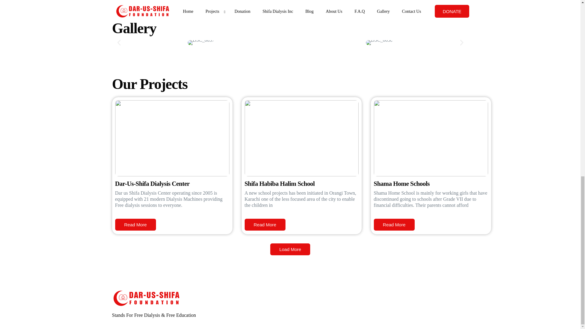 This screenshot has width=585, height=329. I want to click on Read More, so click(136, 225).